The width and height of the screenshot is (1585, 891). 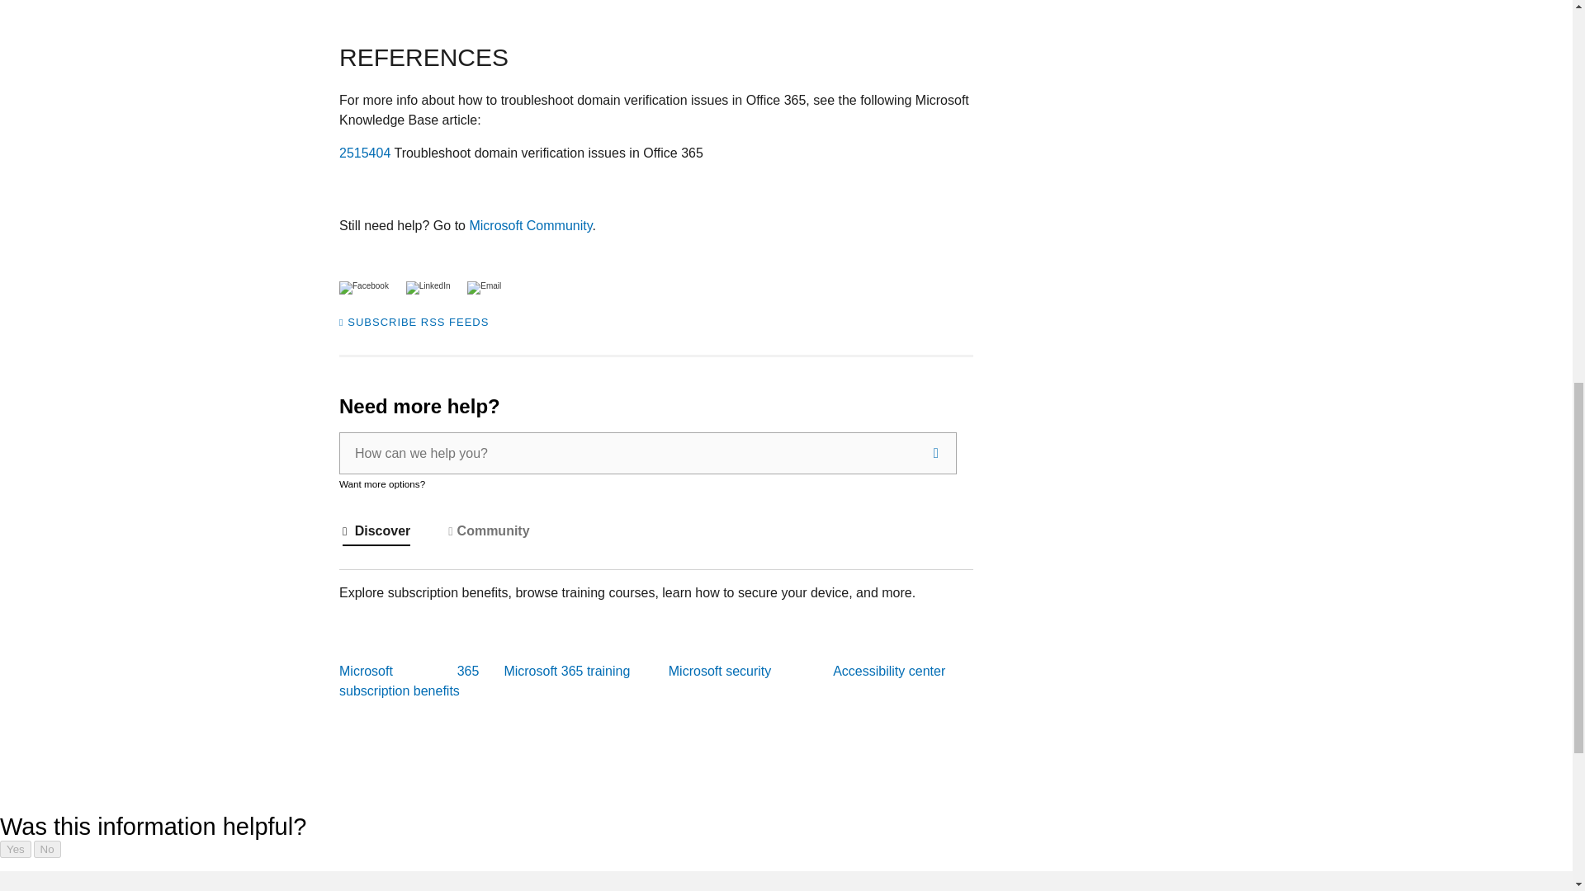 What do you see at coordinates (423, 285) in the screenshot?
I see `Share on LinkedIn` at bounding box center [423, 285].